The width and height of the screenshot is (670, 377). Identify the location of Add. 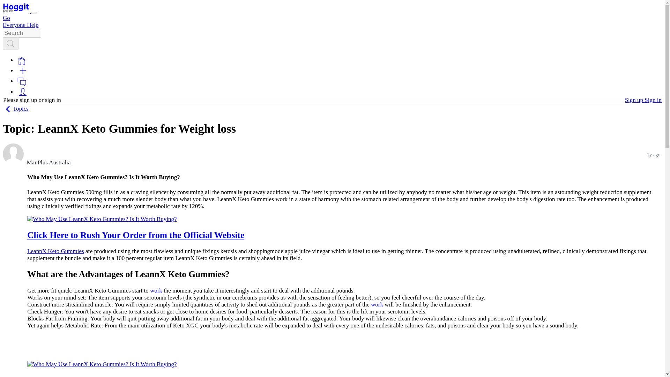
(23, 71).